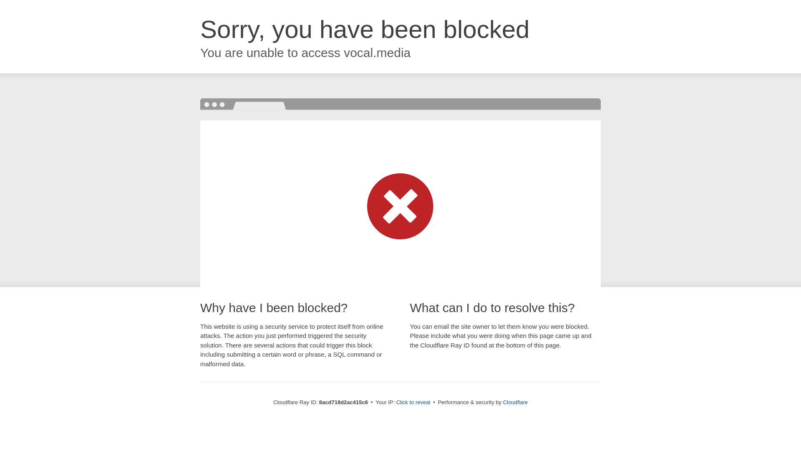  I want to click on Click to reveal, so click(413, 402).